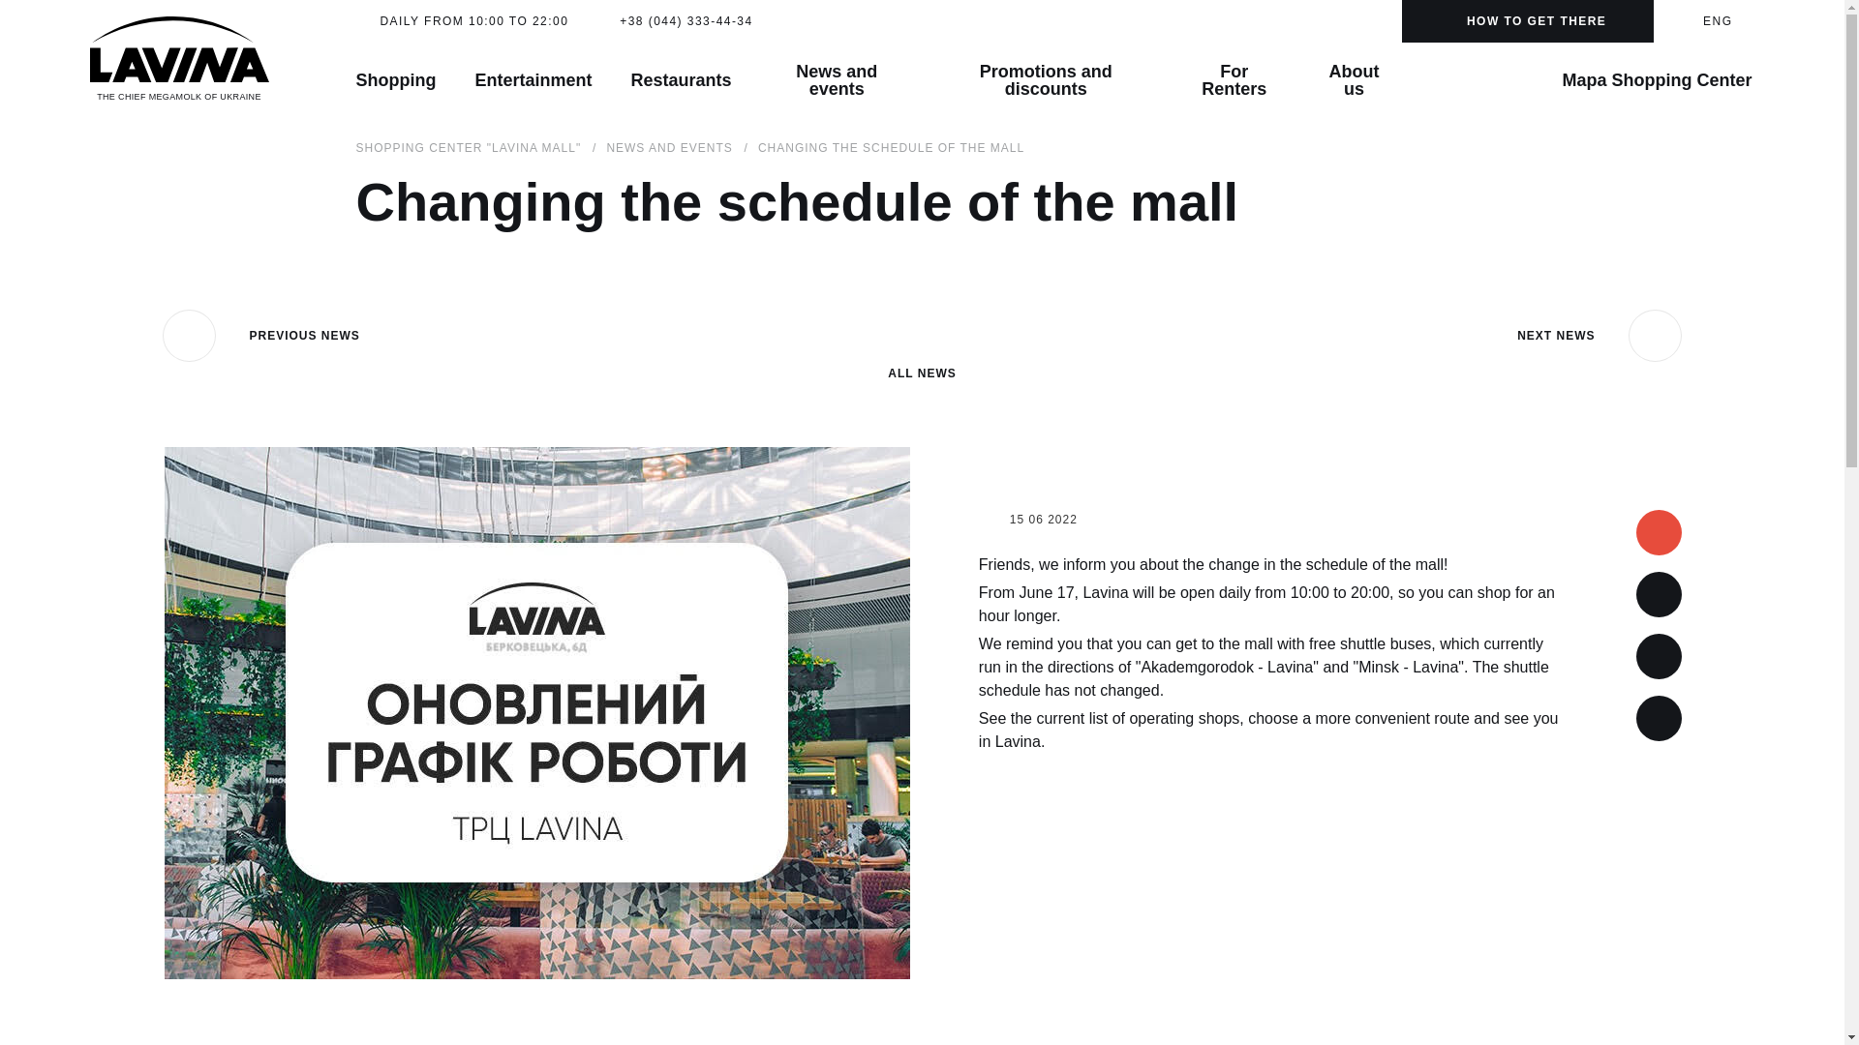 The width and height of the screenshot is (1859, 1045). What do you see at coordinates (1659, 656) in the screenshot?
I see `Share this page` at bounding box center [1659, 656].